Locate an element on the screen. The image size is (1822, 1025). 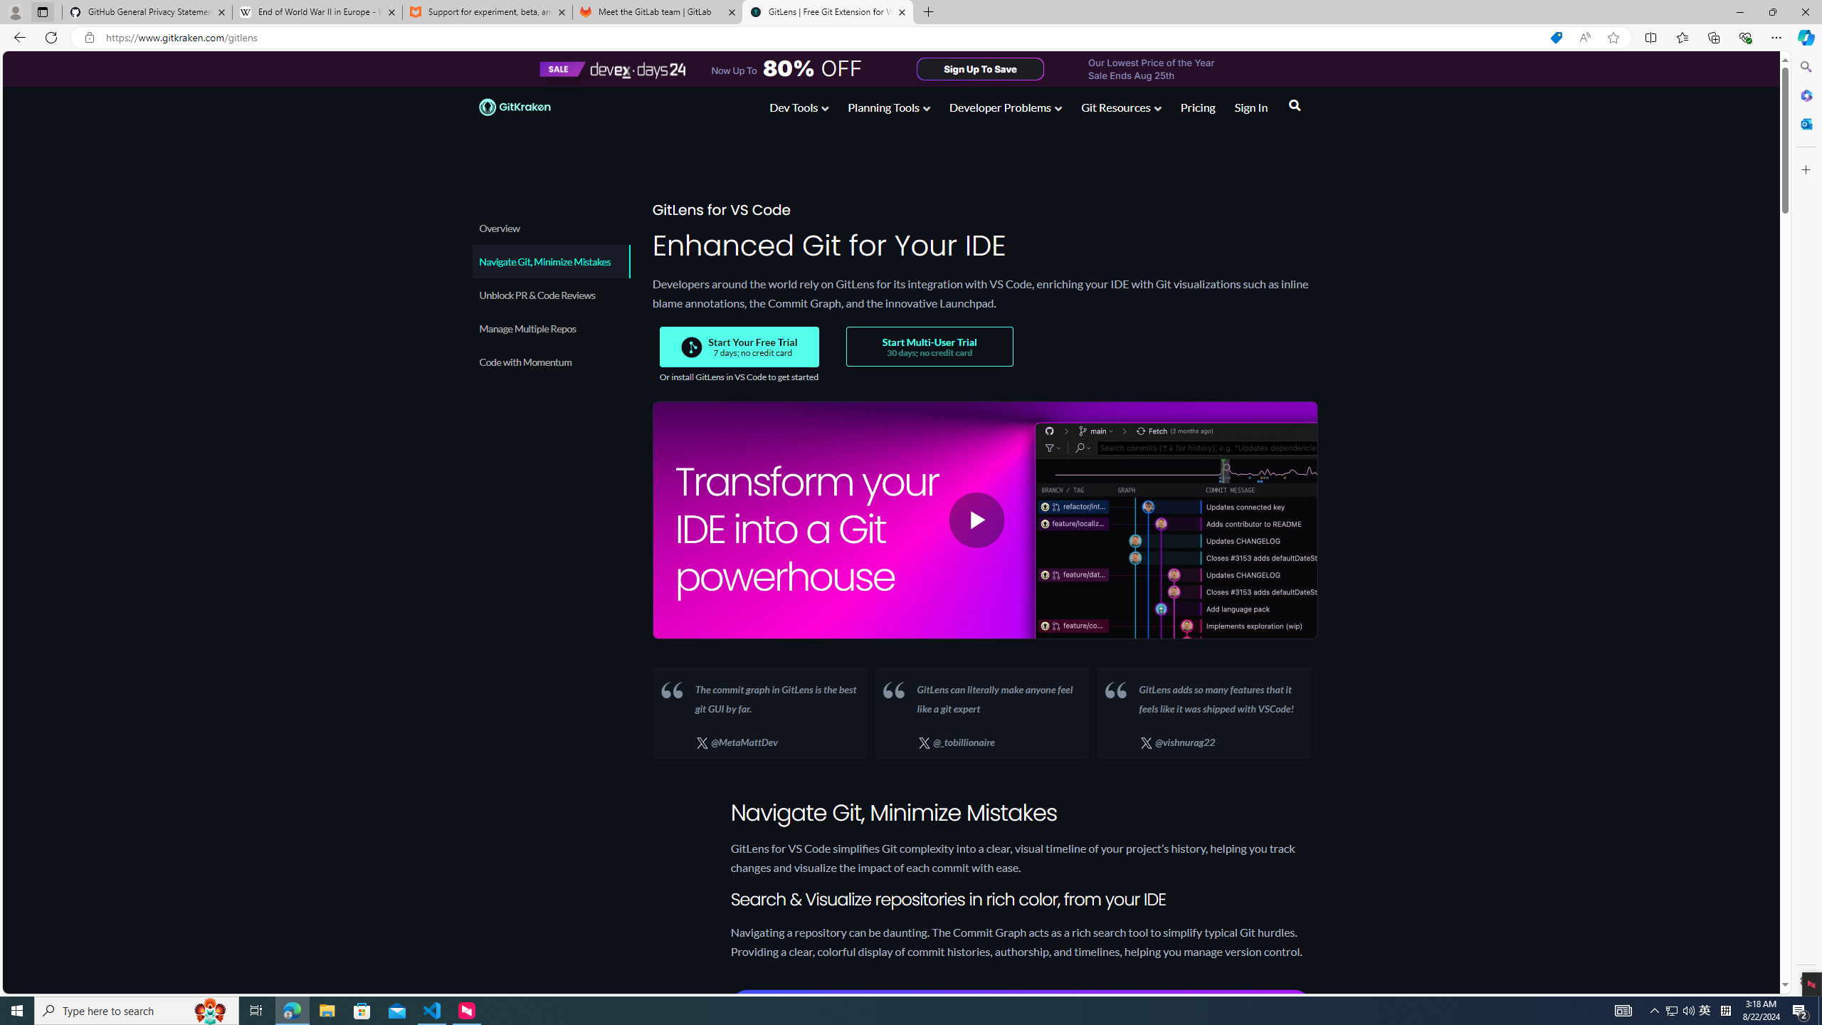
Manage Multiple Repos is located at coordinates (551, 328).